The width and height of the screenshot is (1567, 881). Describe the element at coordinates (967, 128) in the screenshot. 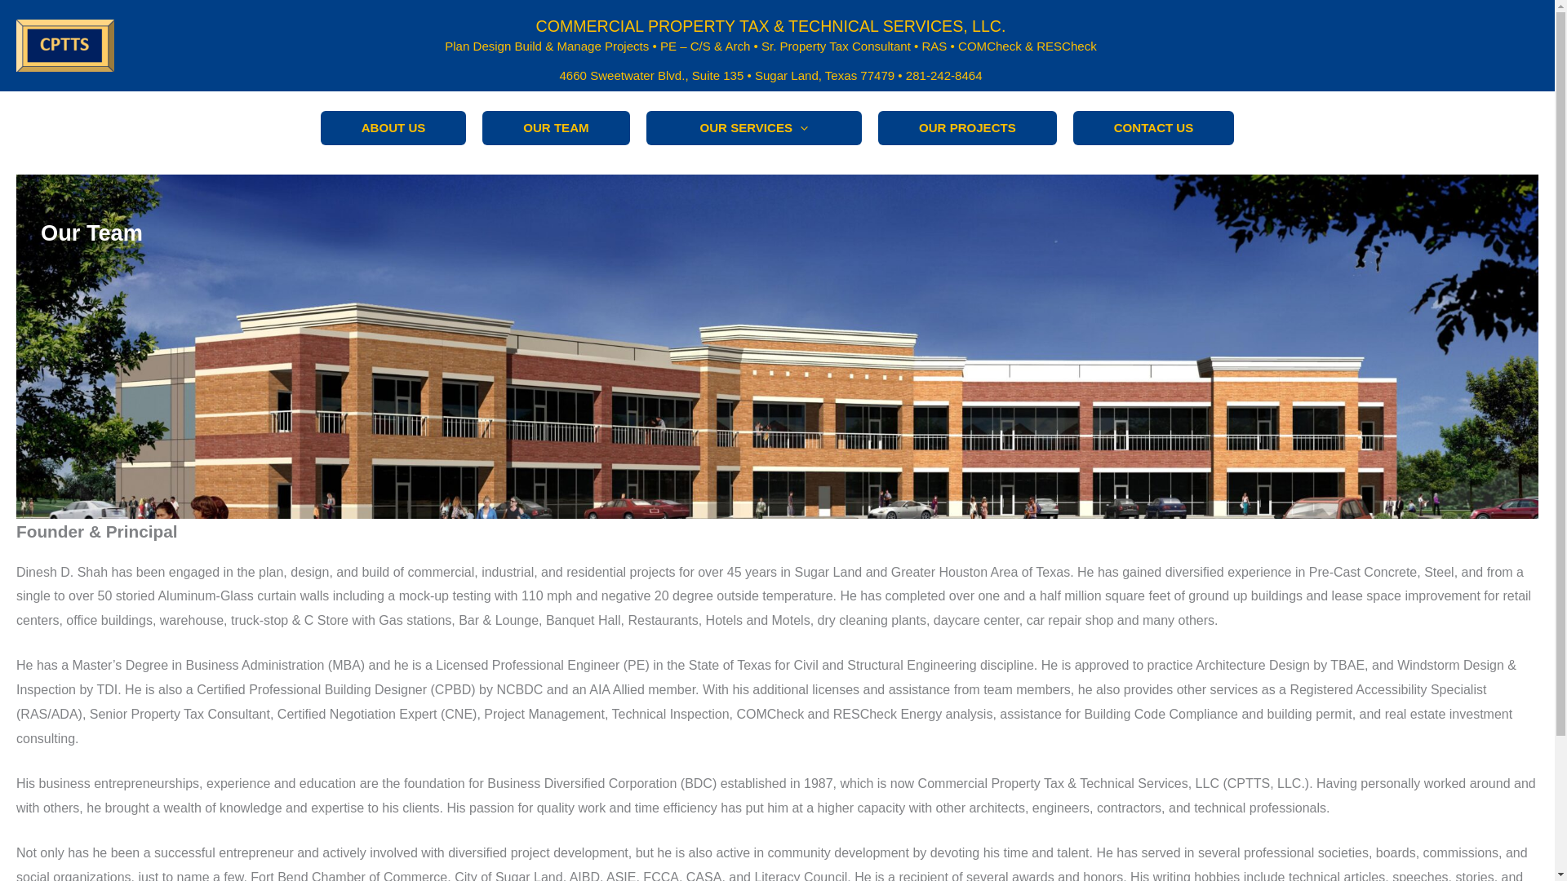

I see `OUR PROJECTS` at that location.